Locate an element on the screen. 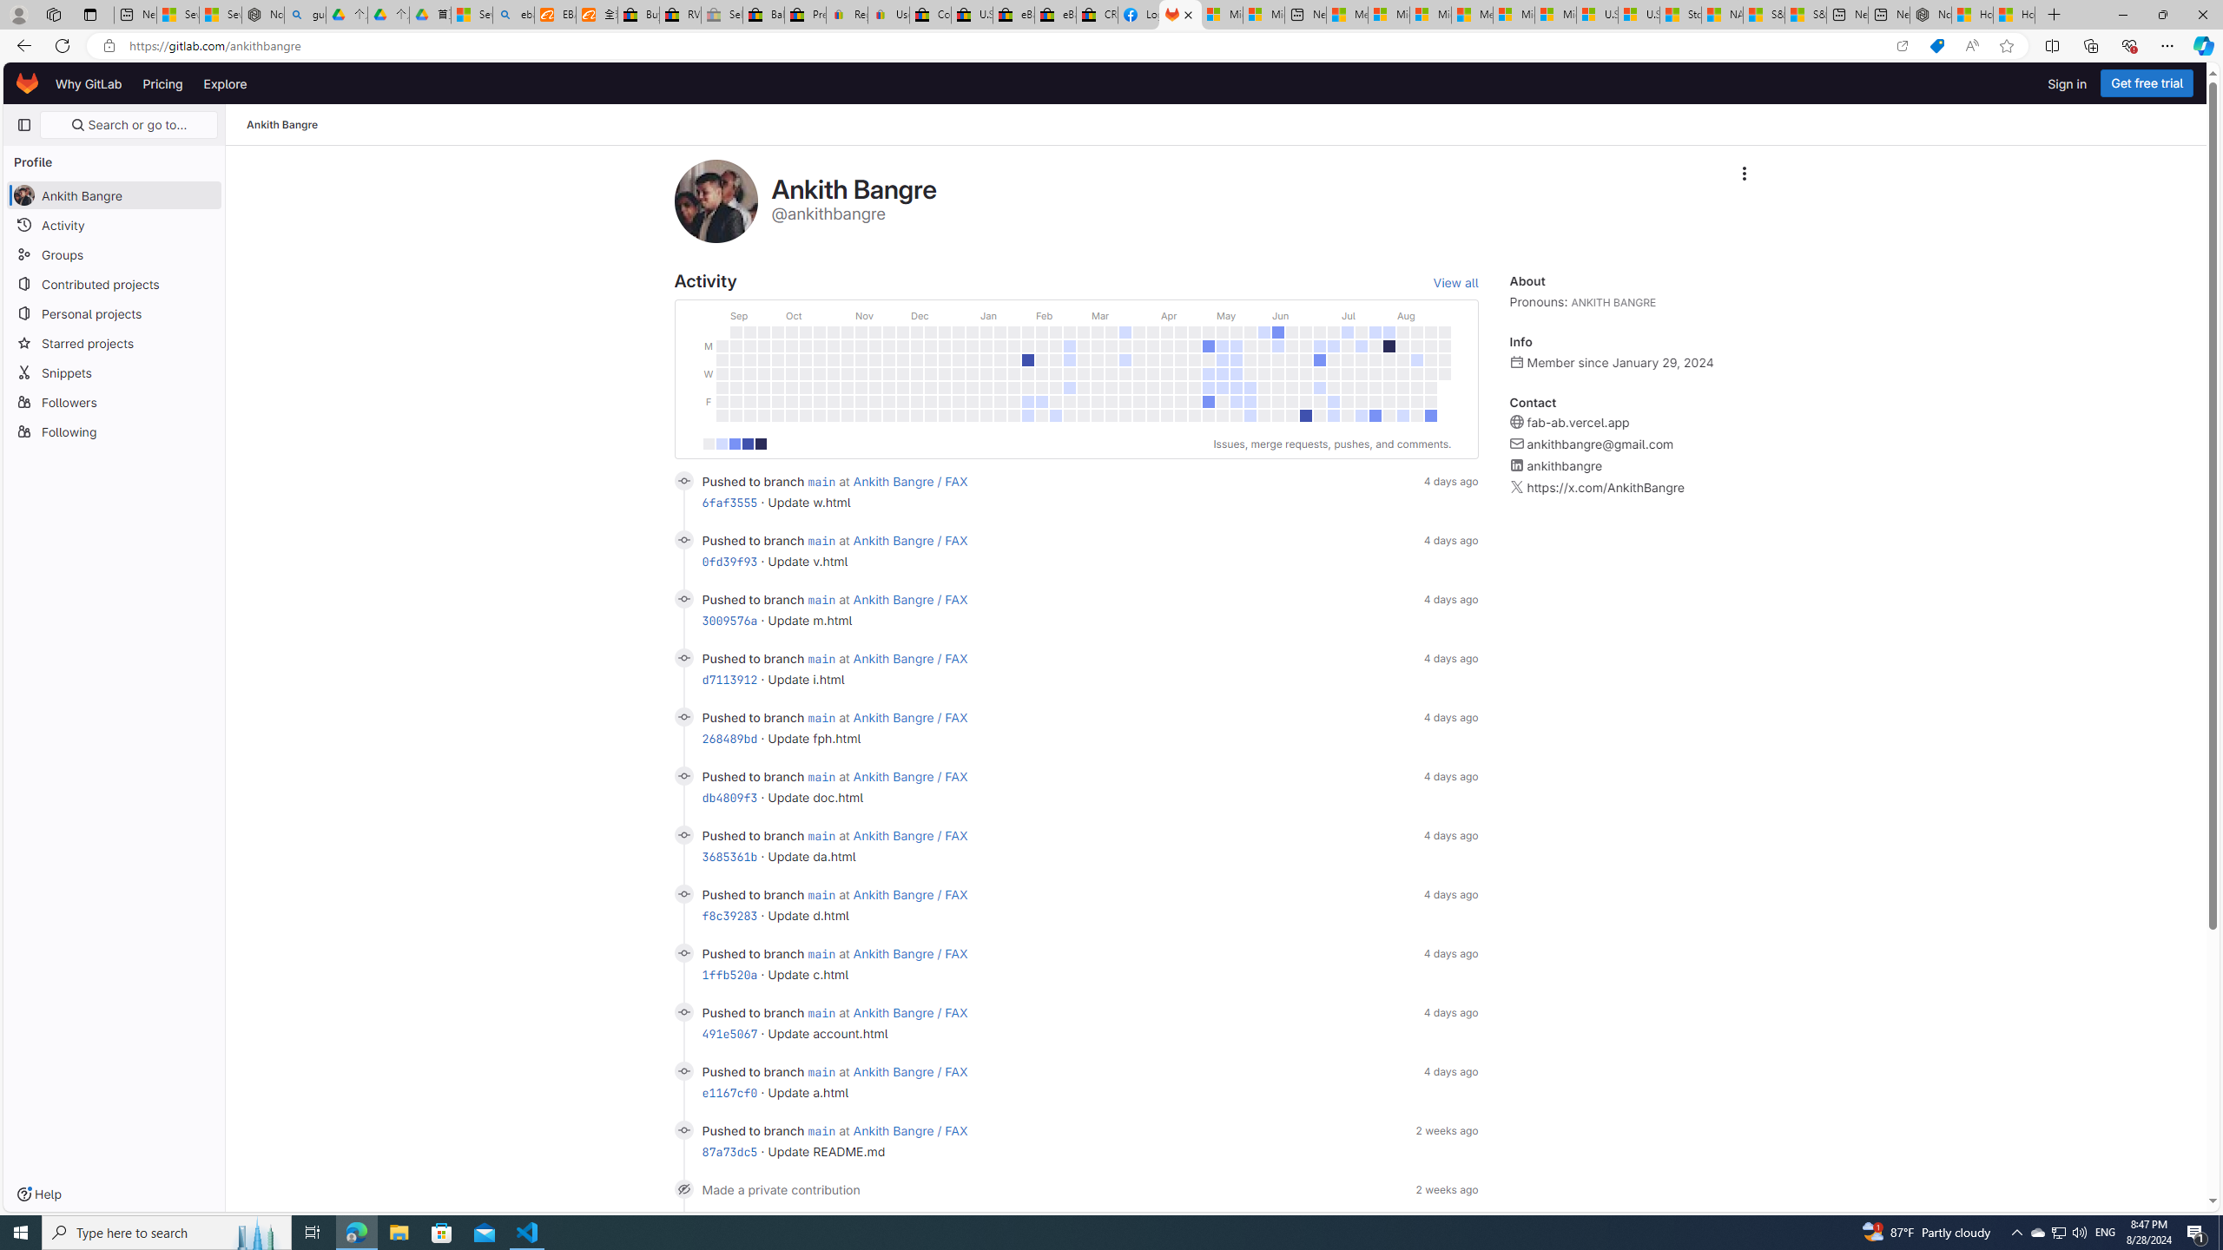  ankithbangre@gmail.com is located at coordinates (1600, 444).